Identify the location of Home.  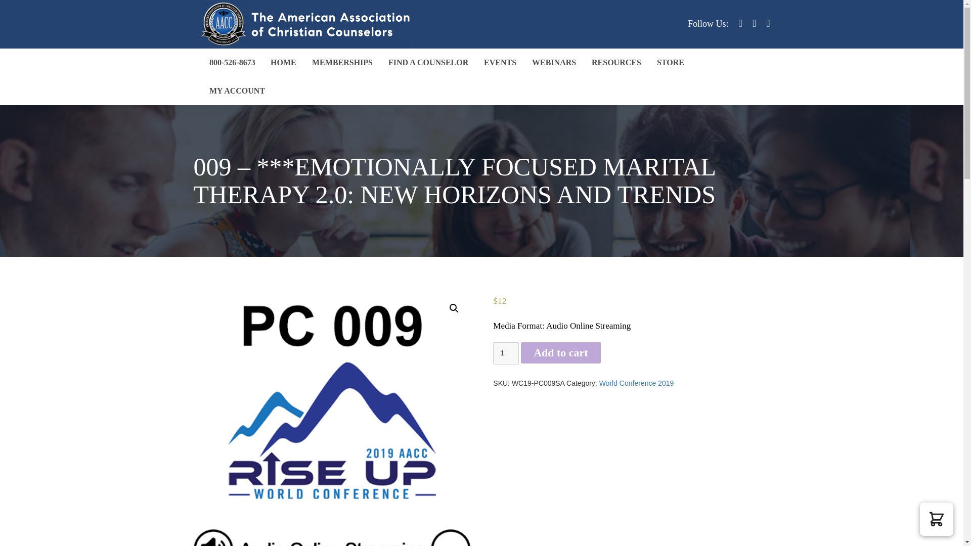
(283, 63).